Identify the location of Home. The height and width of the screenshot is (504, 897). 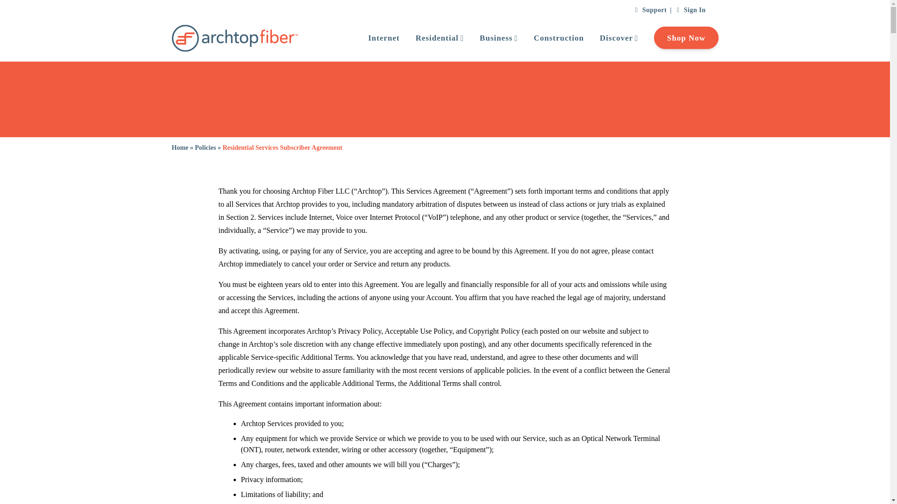
(180, 147).